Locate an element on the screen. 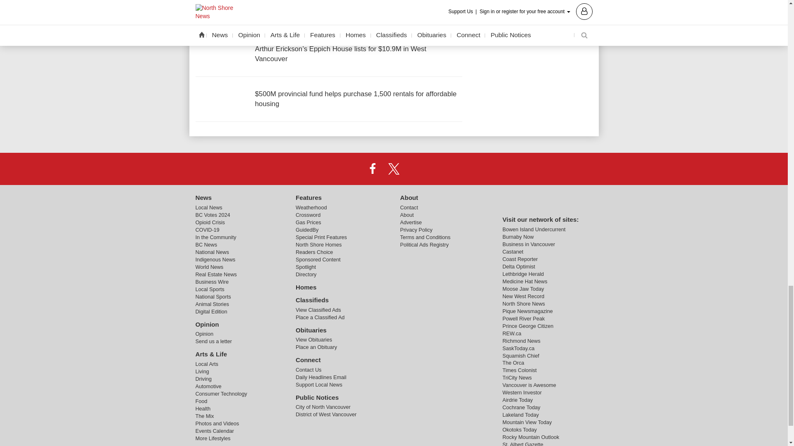 The height and width of the screenshot is (446, 794). Instagram is located at coordinates (415, 168).